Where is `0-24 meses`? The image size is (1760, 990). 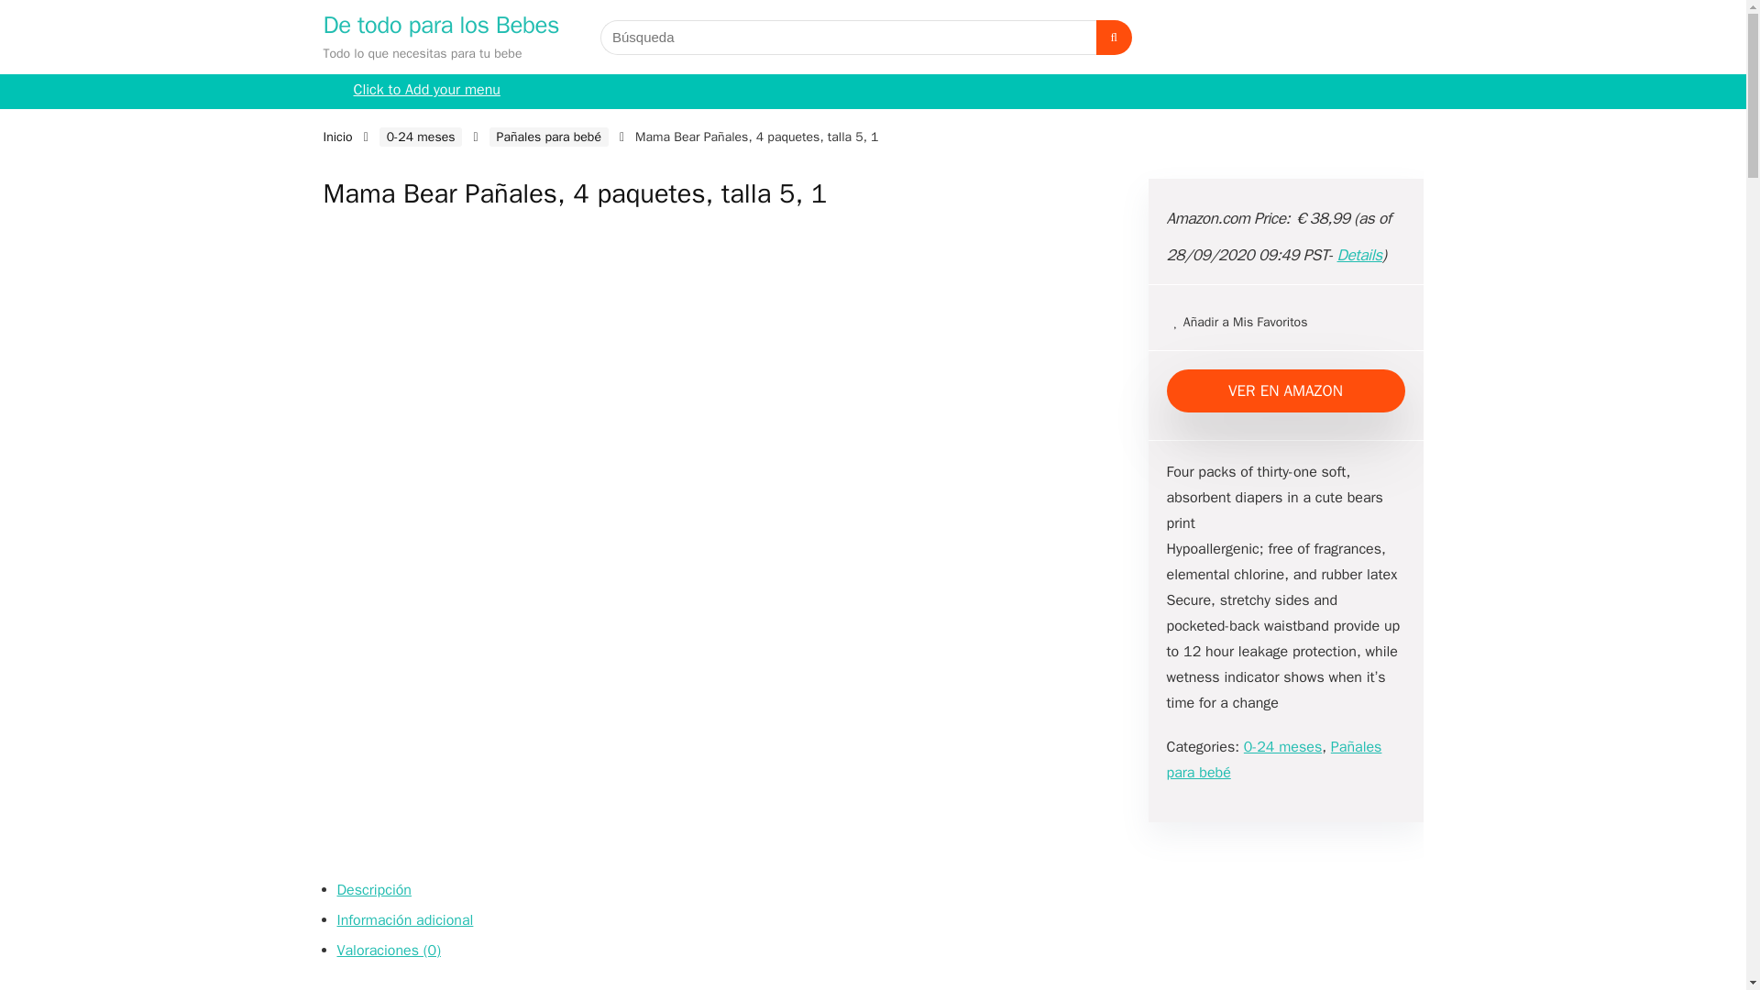
0-24 meses is located at coordinates (421, 137).